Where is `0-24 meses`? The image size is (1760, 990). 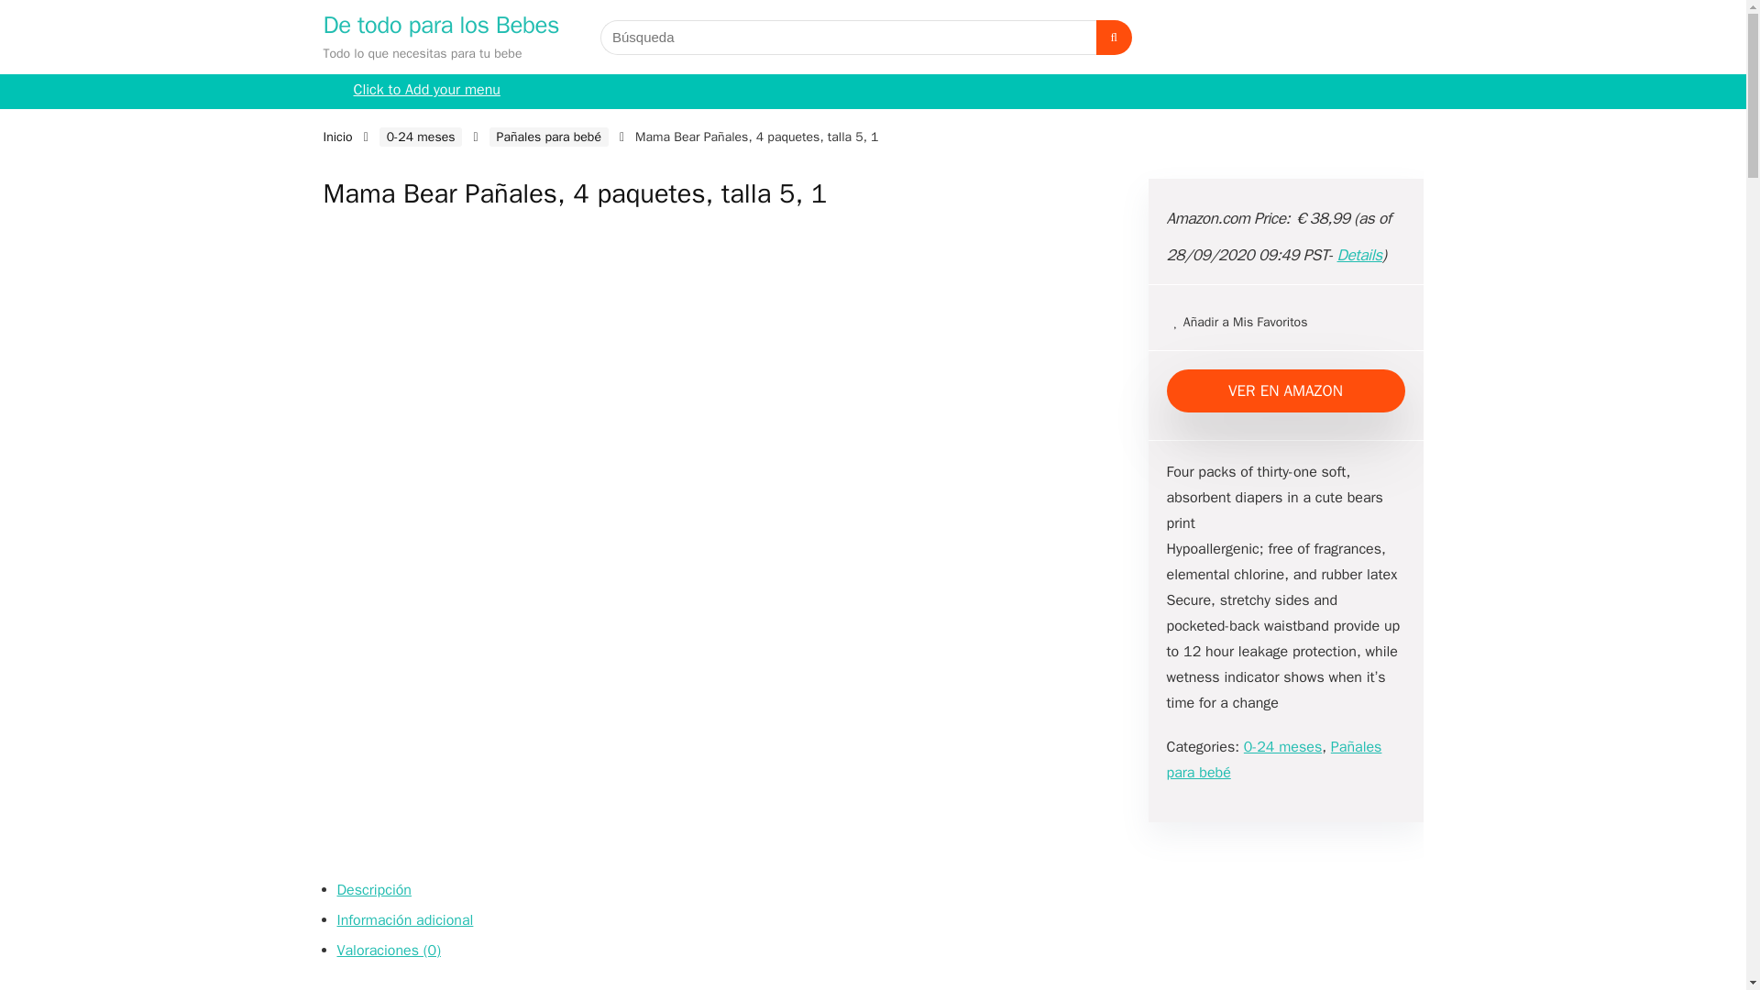
0-24 meses is located at coordinates (421, 137).